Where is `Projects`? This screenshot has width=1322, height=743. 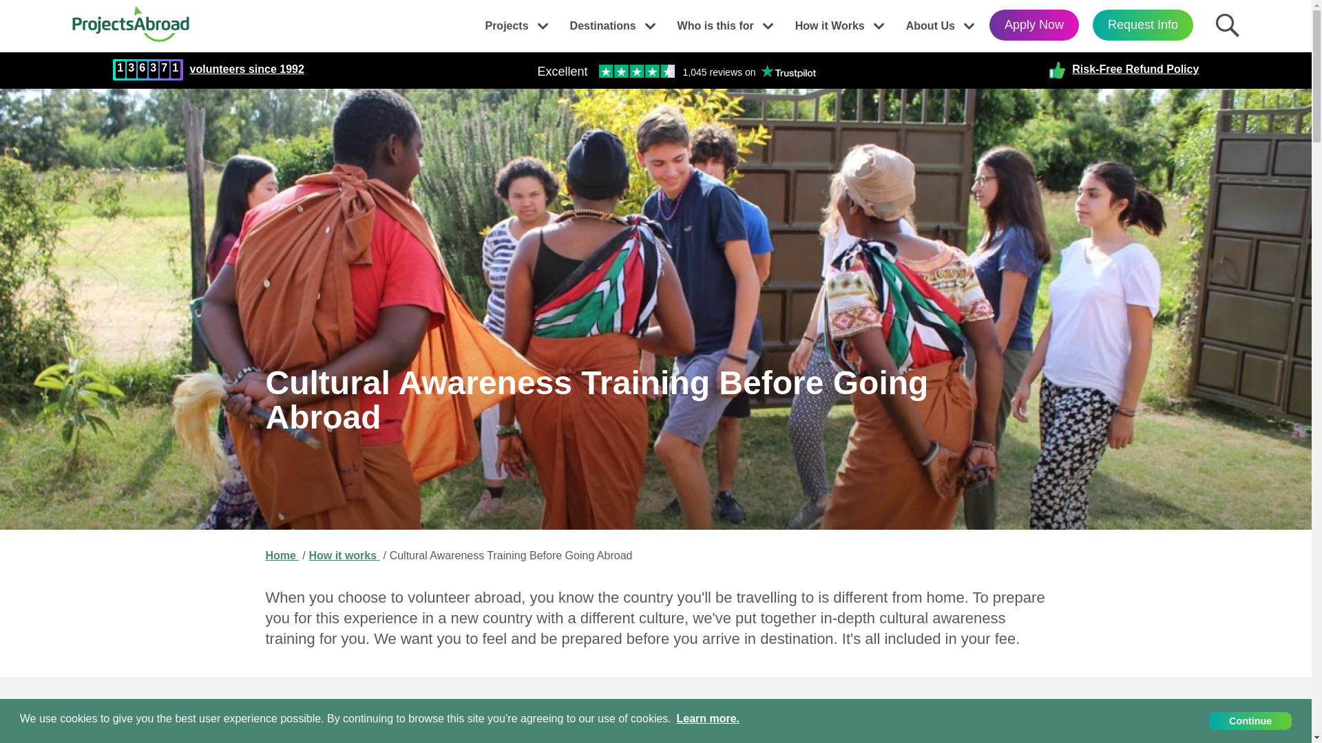 Projects is located at coordinates (506, 22).